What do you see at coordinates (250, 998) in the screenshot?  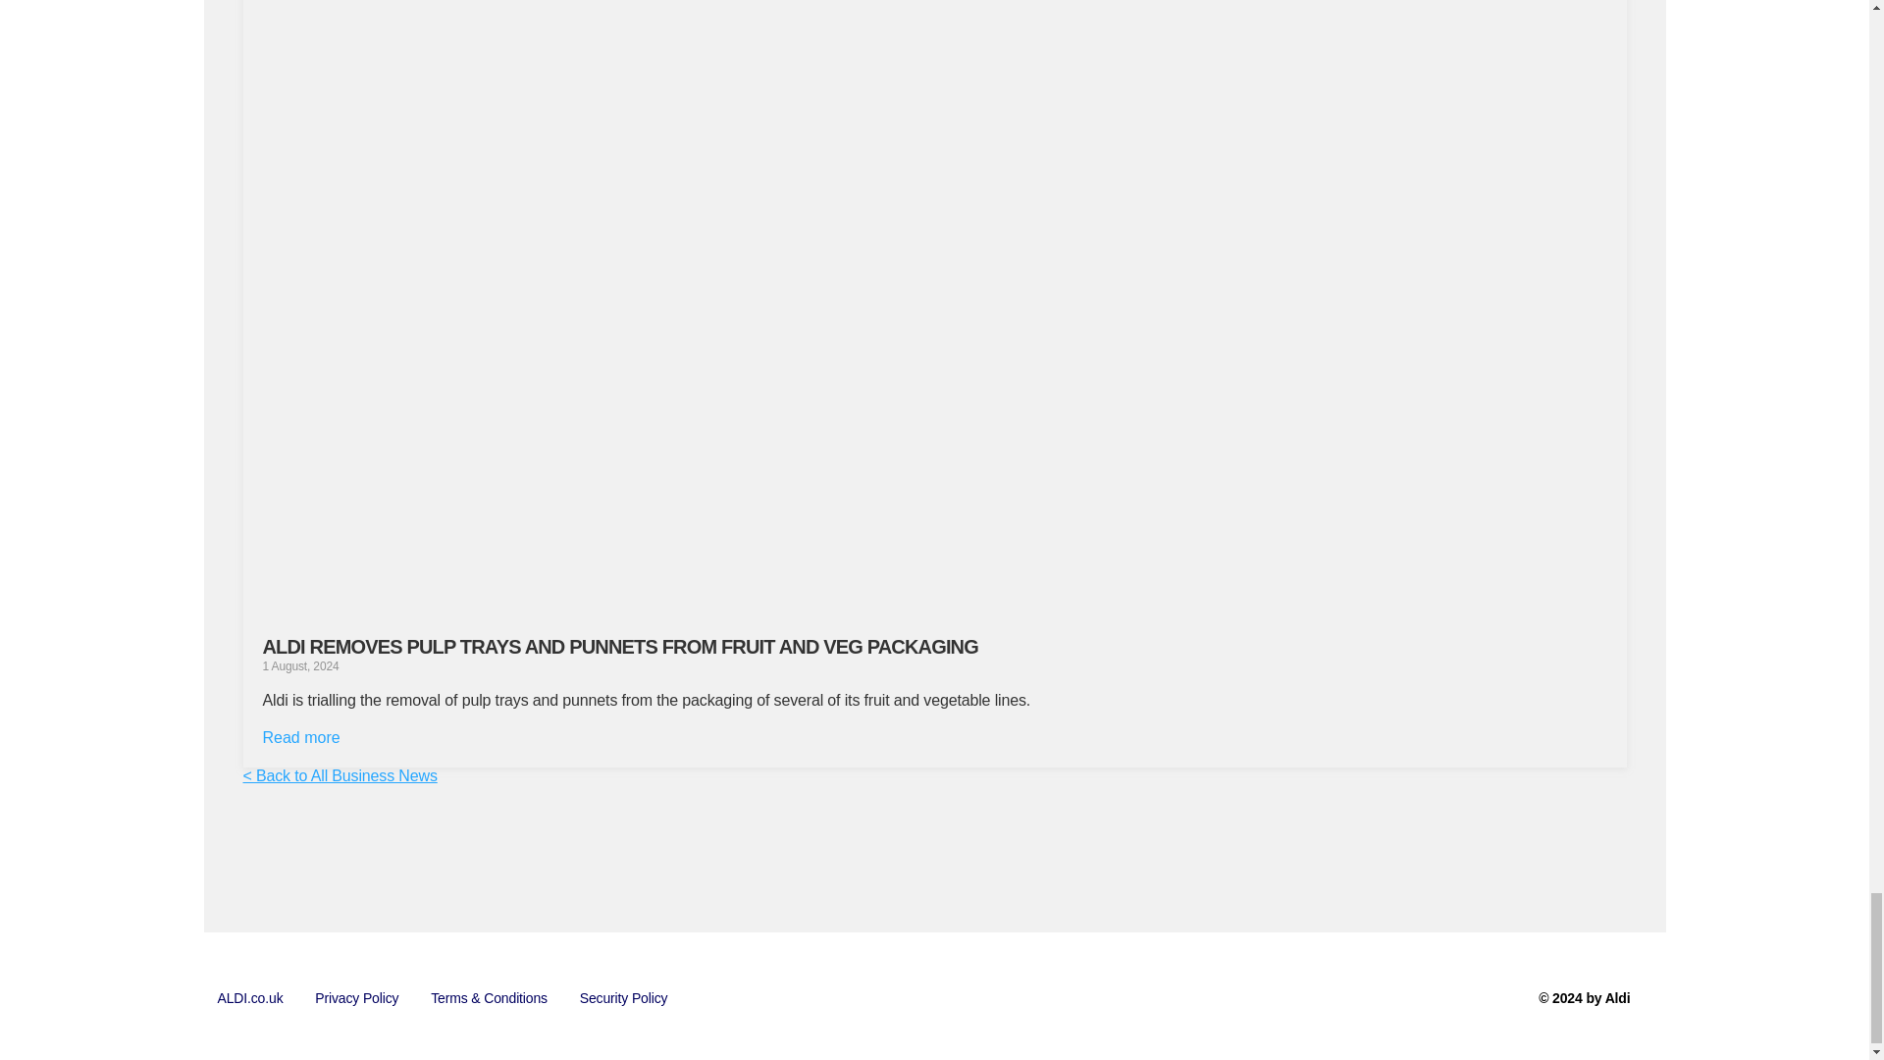 I see `ALDI.co.uk` at bounding box center [250, 998].